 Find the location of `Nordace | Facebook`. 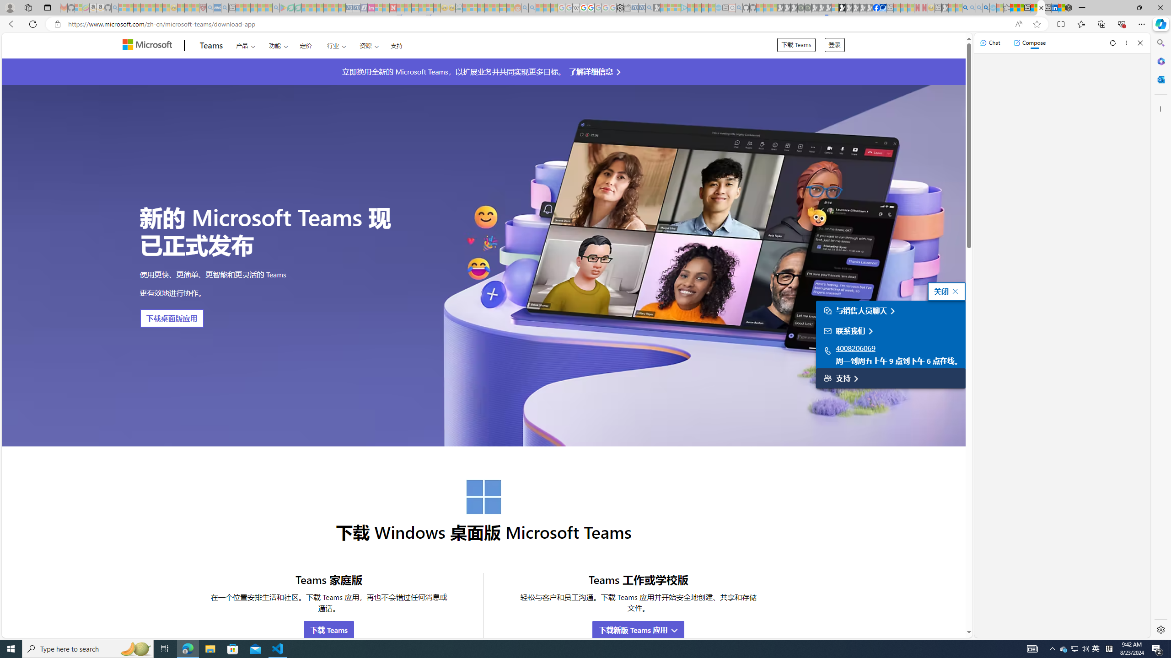

Nordace | Facebook is located at coordinates (876, 8).